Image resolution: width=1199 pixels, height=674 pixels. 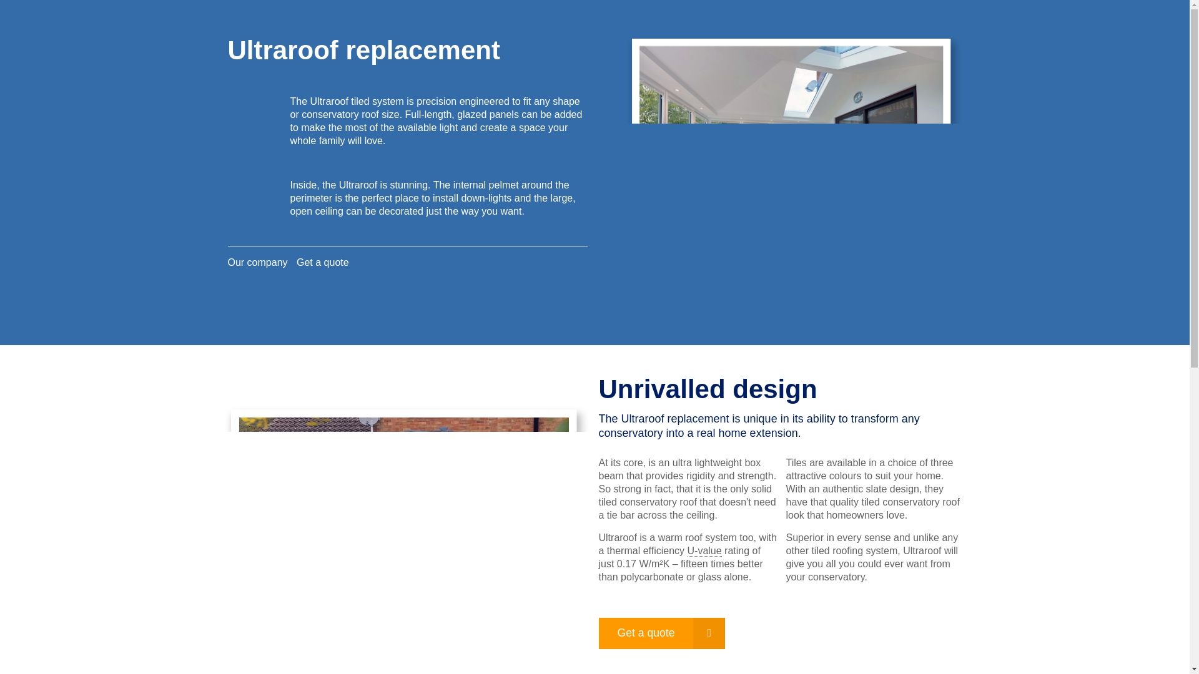 What do you see at coordinates (322, 262) in the screenshot?
I see `Get a quote` at bounding box center [322, 262].